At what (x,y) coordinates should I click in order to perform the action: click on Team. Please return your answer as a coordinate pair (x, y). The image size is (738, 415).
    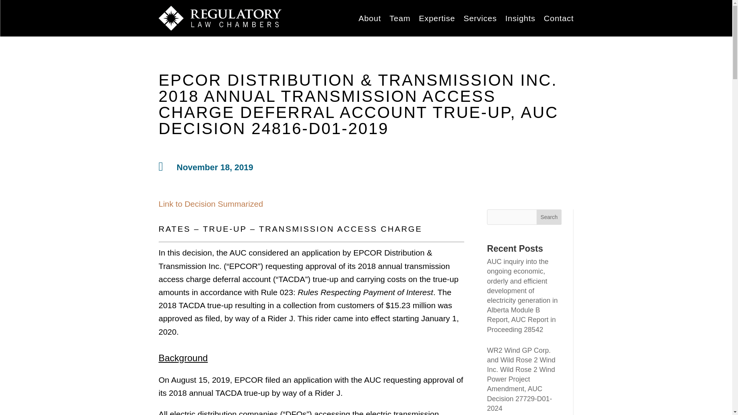
    Looking at the image, I should click on (400, 19).